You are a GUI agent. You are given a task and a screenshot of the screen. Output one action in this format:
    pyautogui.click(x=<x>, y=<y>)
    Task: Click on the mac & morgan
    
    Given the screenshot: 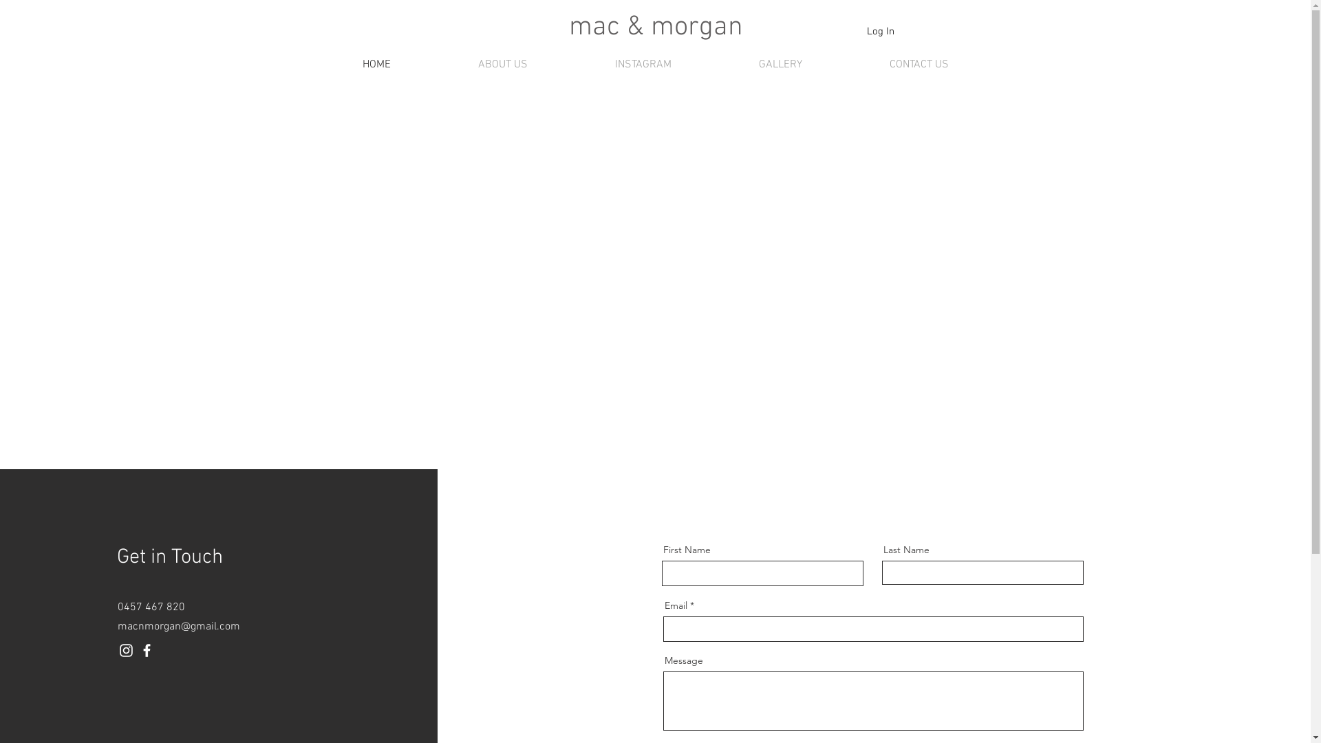 What is the action you would take?
    pyautogui.click(x=655, y=28)
    